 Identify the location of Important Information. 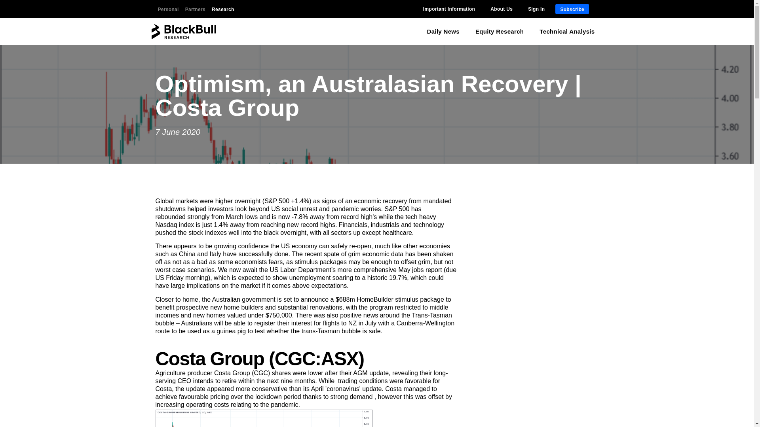
(449, 9).